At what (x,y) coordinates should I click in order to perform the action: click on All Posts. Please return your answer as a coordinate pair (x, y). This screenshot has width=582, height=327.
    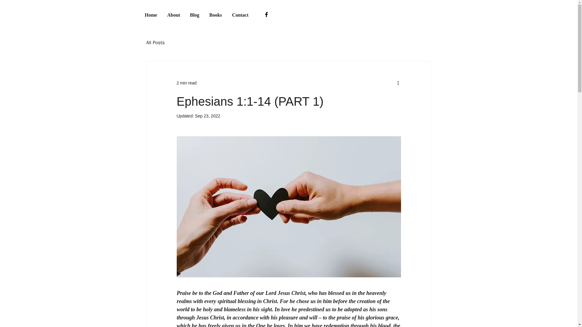
    Looking at the image, I should click on (155, 42).